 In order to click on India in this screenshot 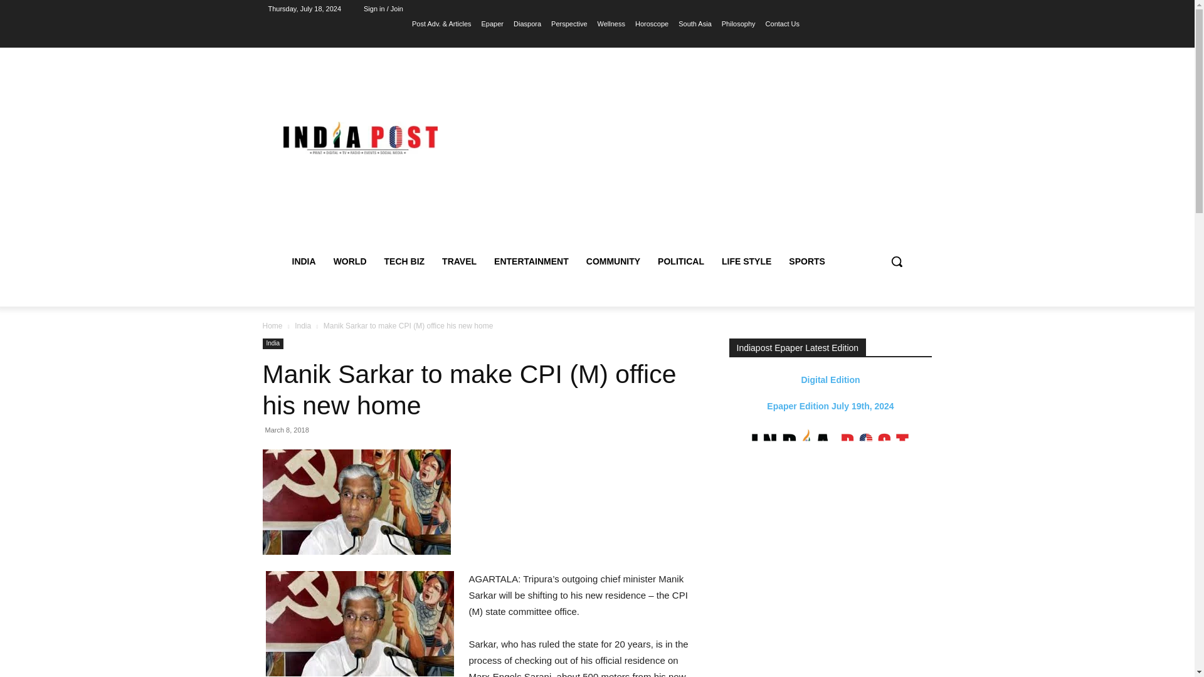, I will do `click(272, 344)`.